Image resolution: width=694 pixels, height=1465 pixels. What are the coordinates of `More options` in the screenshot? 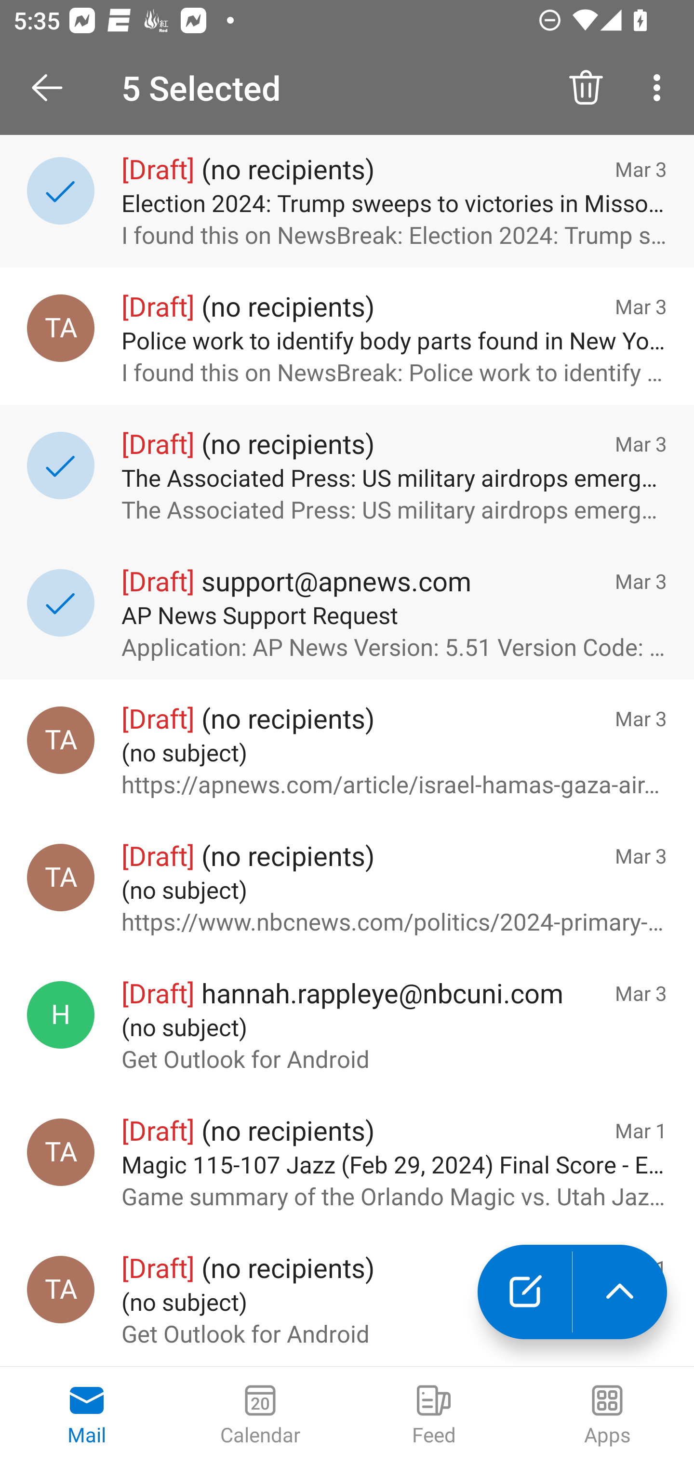 It's located at (660, 88).